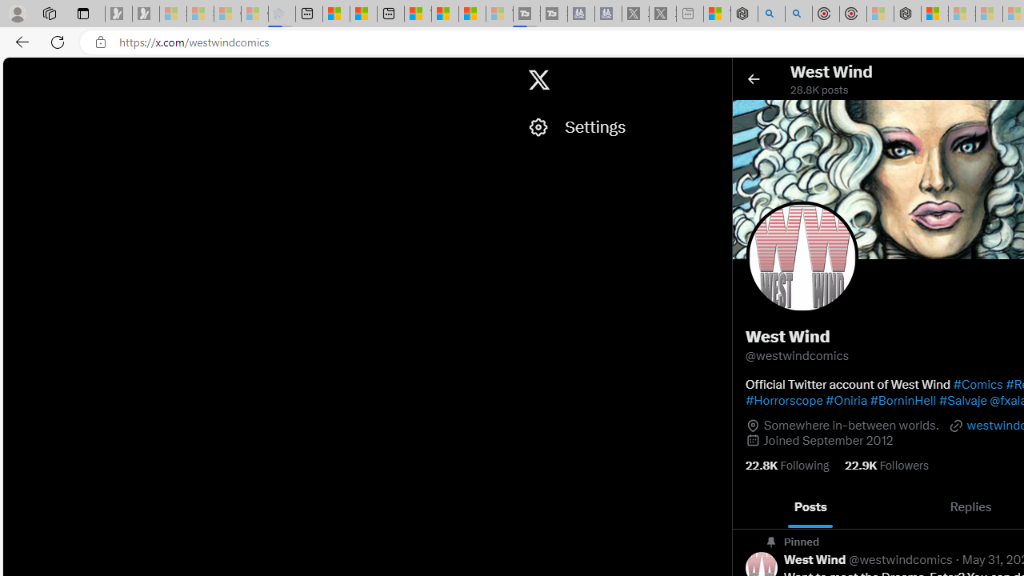 This screenshot has height=576, width=1024. Describe the element at coordinates (815, 560) in the screenshot. I see `West Wind` at that location.